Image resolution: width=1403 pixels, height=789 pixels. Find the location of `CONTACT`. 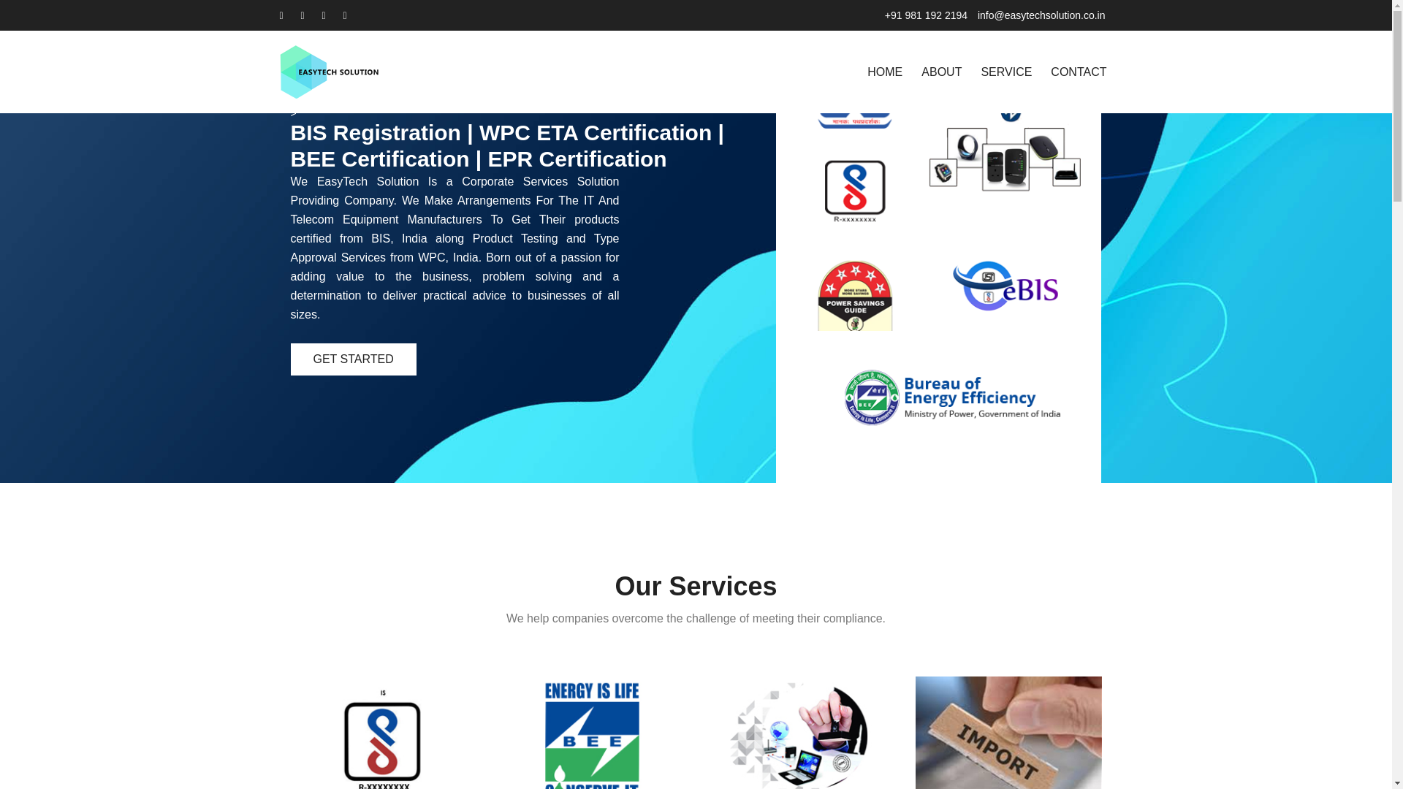

CONTACT is located at coordinates (1079, 72).